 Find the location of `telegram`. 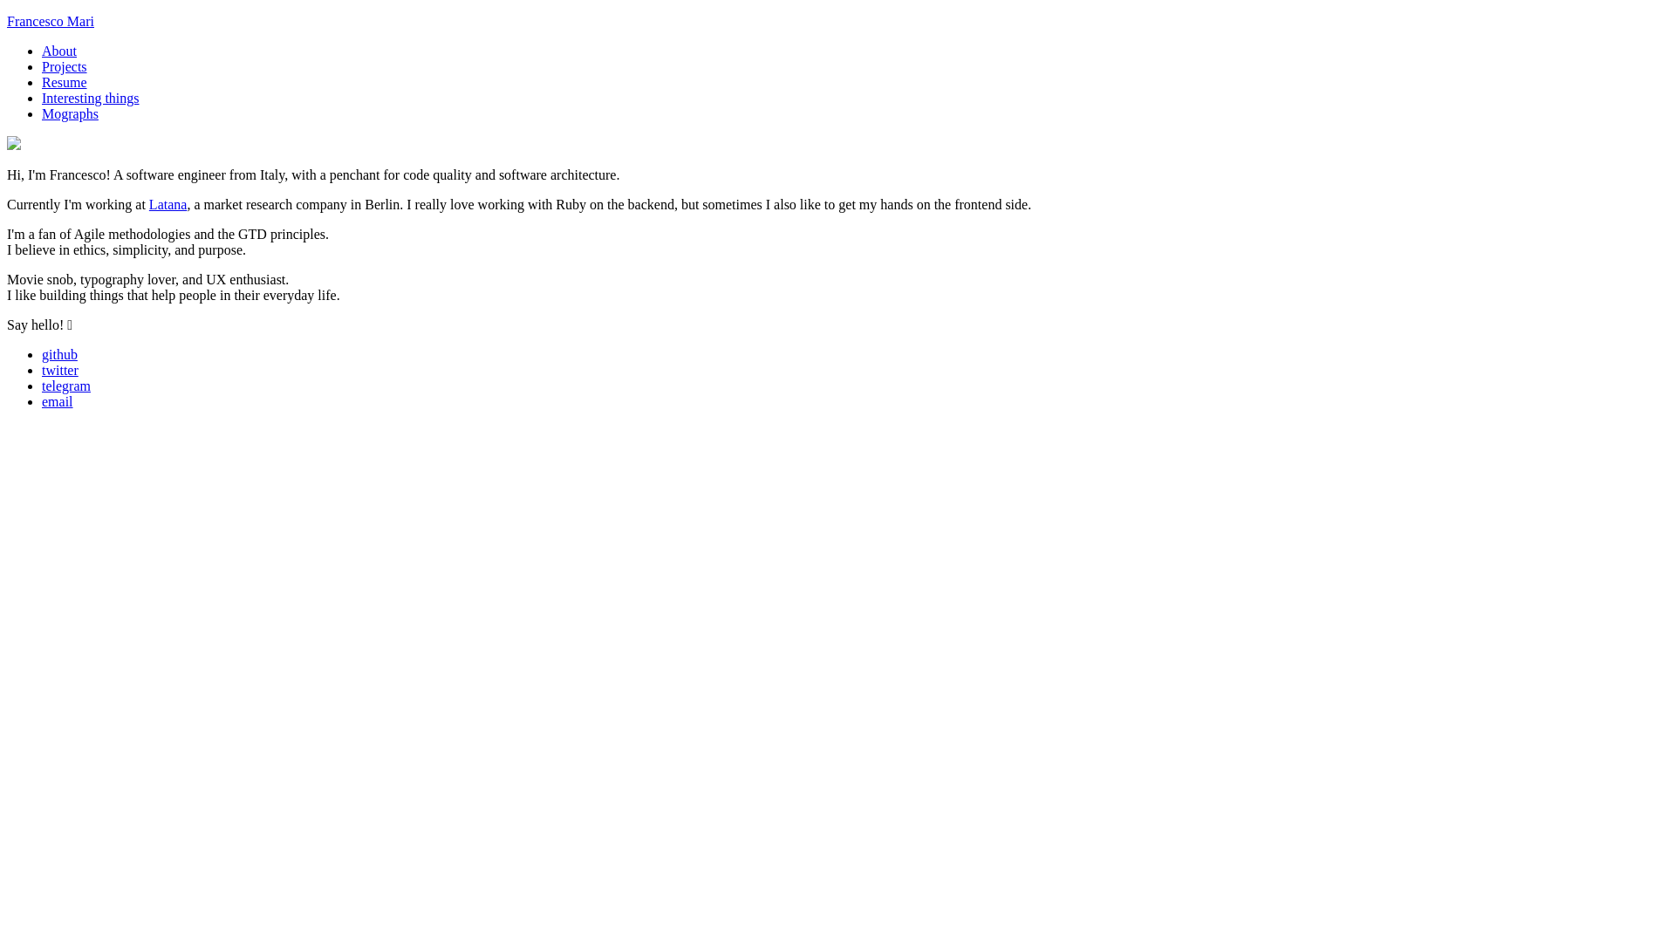

telegram is located at coordinates (66, 386).